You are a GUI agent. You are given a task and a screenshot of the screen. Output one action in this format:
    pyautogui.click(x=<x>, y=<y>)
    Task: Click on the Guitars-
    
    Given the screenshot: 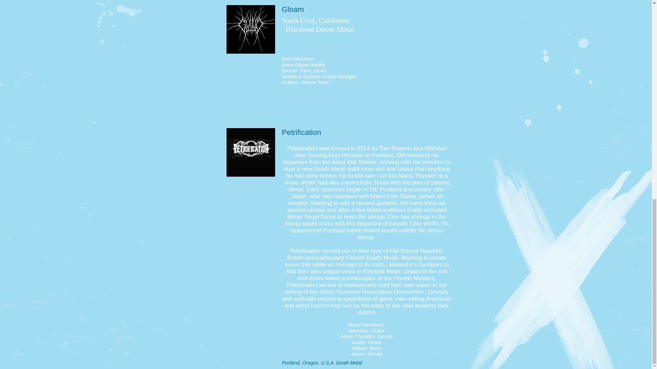 What is the action you would take?
    pyautogui.click(x=292, y=82)
    